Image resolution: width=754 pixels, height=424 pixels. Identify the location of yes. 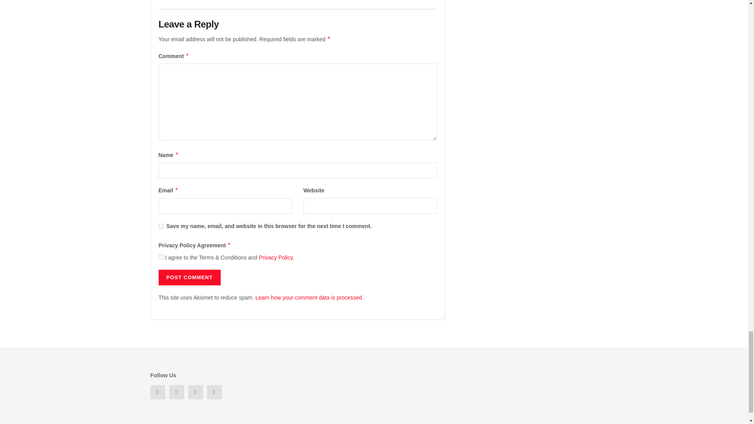
(161, 226).